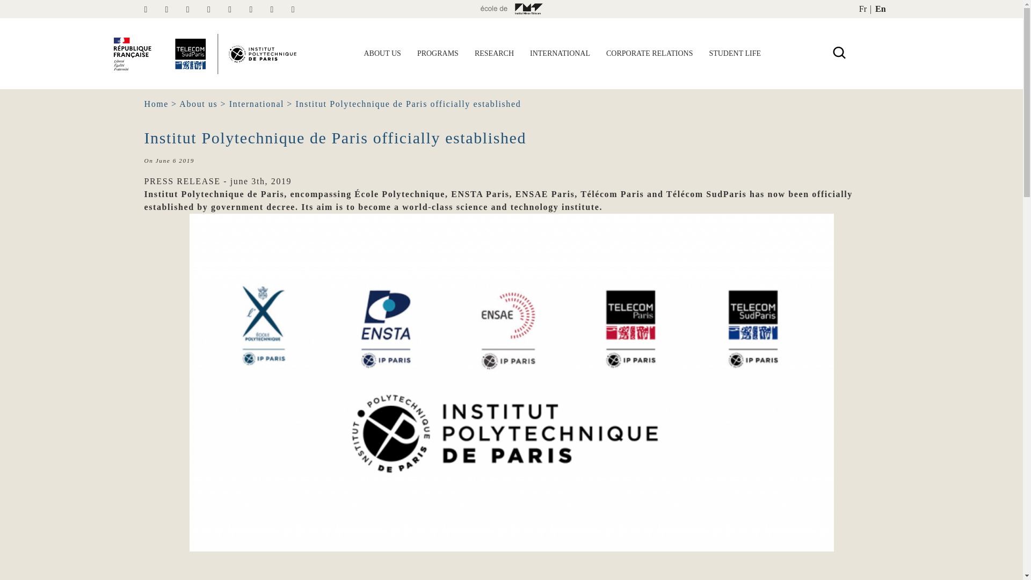 This screenshot has width=1031, height=580. What do you see at coordinates (156, 103) in the screenshot?
I see `Home` at bounding box center [156, 103].